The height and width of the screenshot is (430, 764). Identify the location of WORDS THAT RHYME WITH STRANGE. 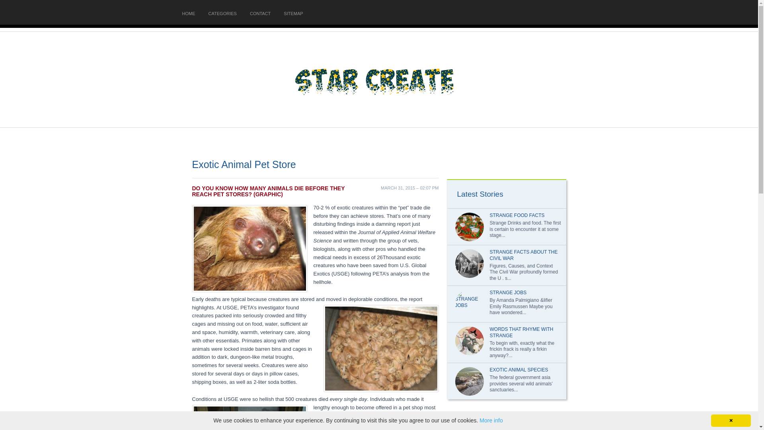
(521, 332).